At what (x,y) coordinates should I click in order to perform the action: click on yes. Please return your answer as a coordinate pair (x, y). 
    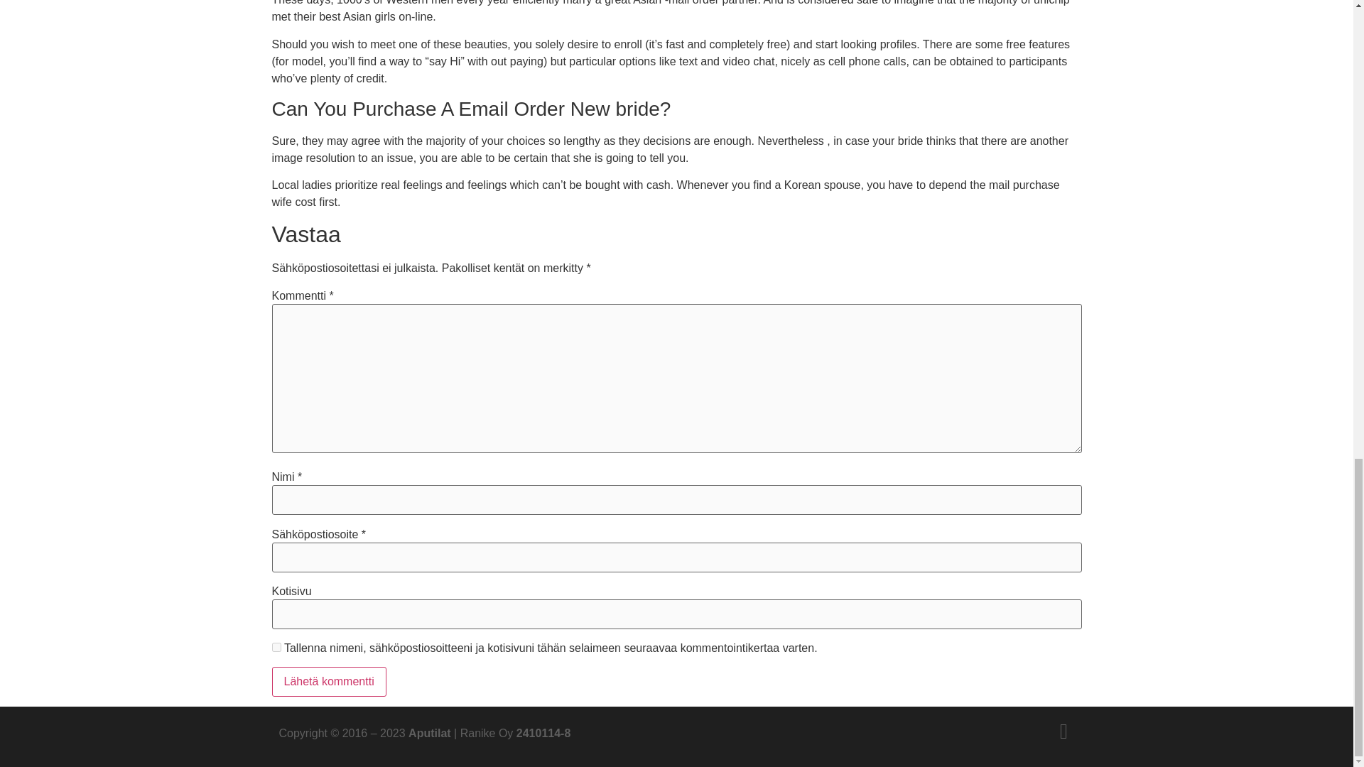
    Looking at the image, I should click on (276, 648).